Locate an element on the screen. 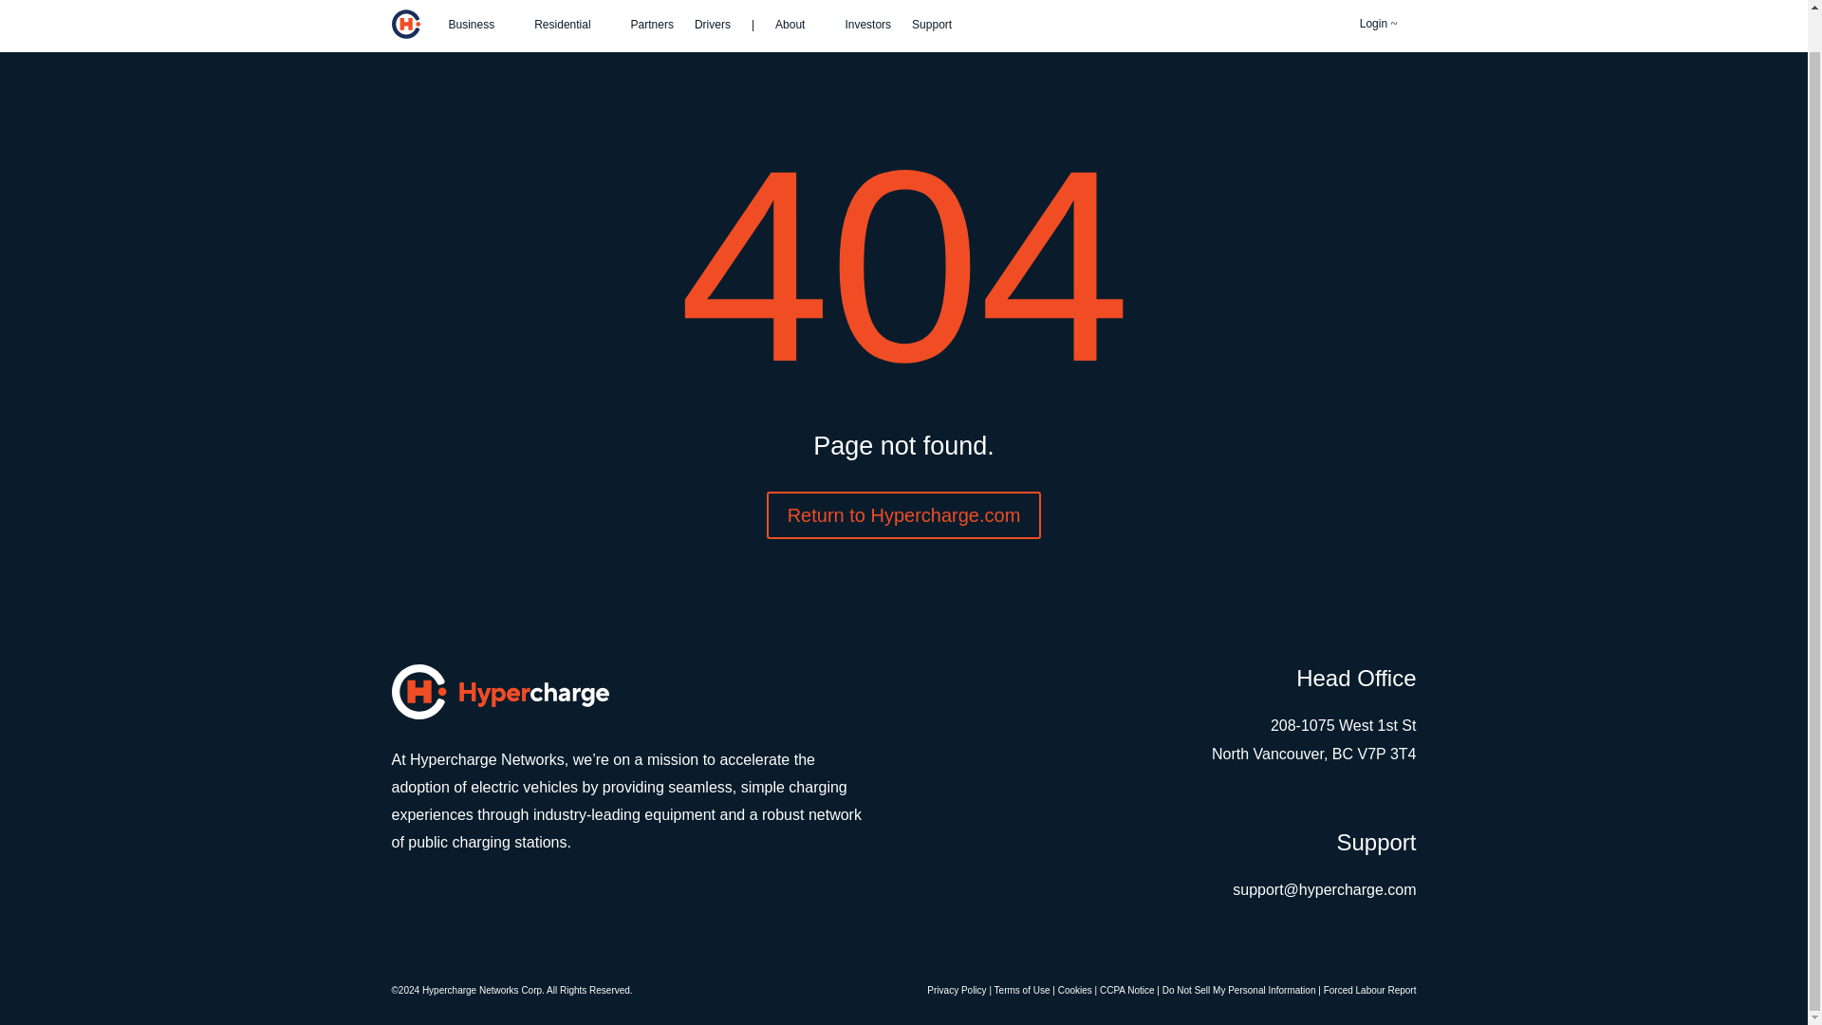 This screenshot has height=1025, width=1822. CCPA Notice is located at coordinates (1127, 989).